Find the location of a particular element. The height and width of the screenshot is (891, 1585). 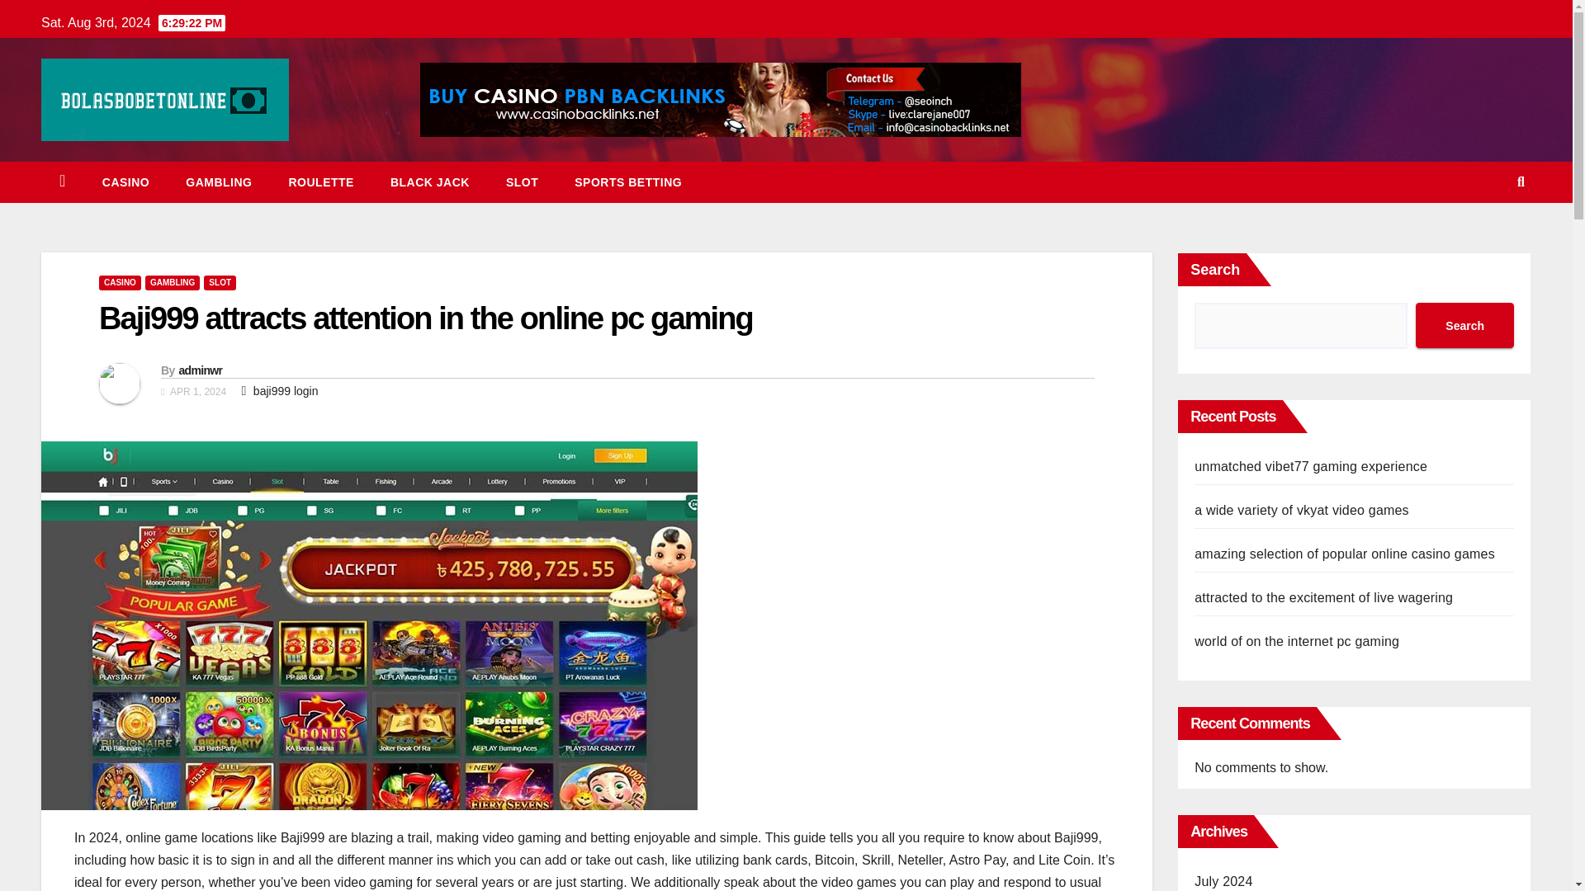

adminwr is located at coordinates (200, 370).